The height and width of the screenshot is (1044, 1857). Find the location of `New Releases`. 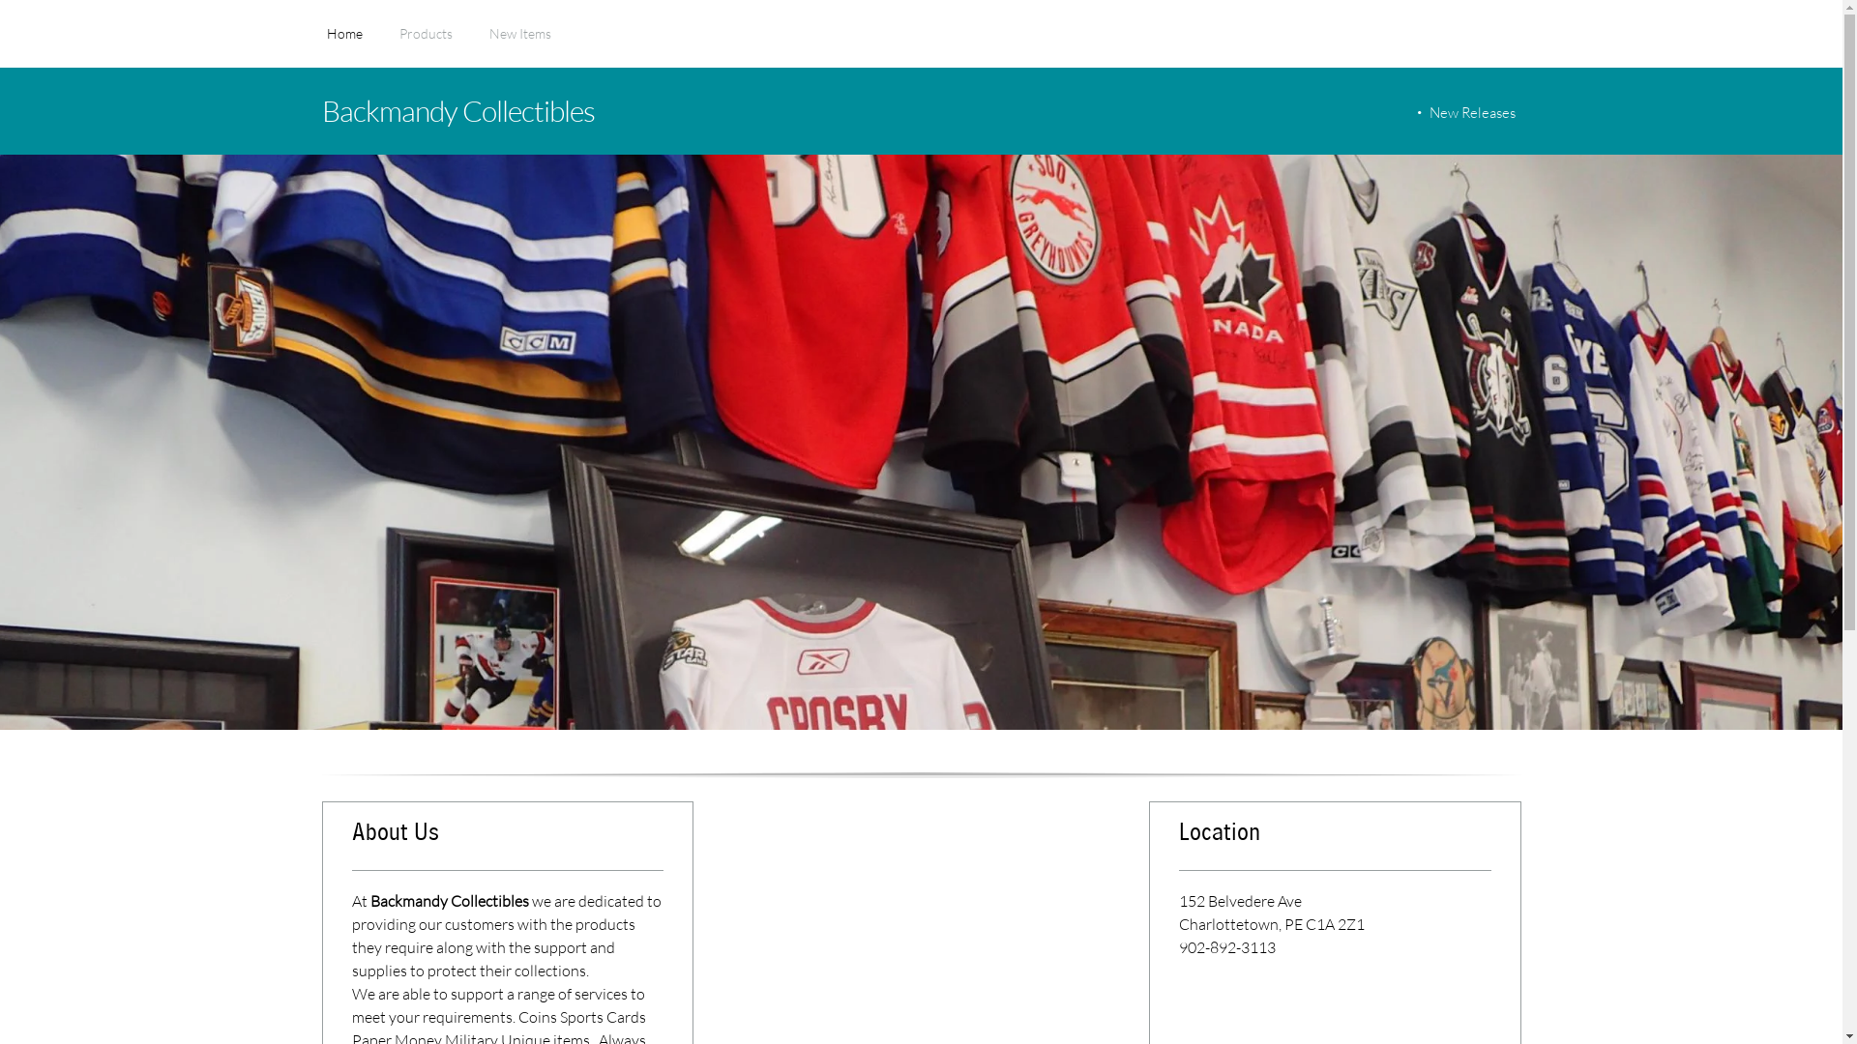

New Releases is located at coordinates (1469, 112).